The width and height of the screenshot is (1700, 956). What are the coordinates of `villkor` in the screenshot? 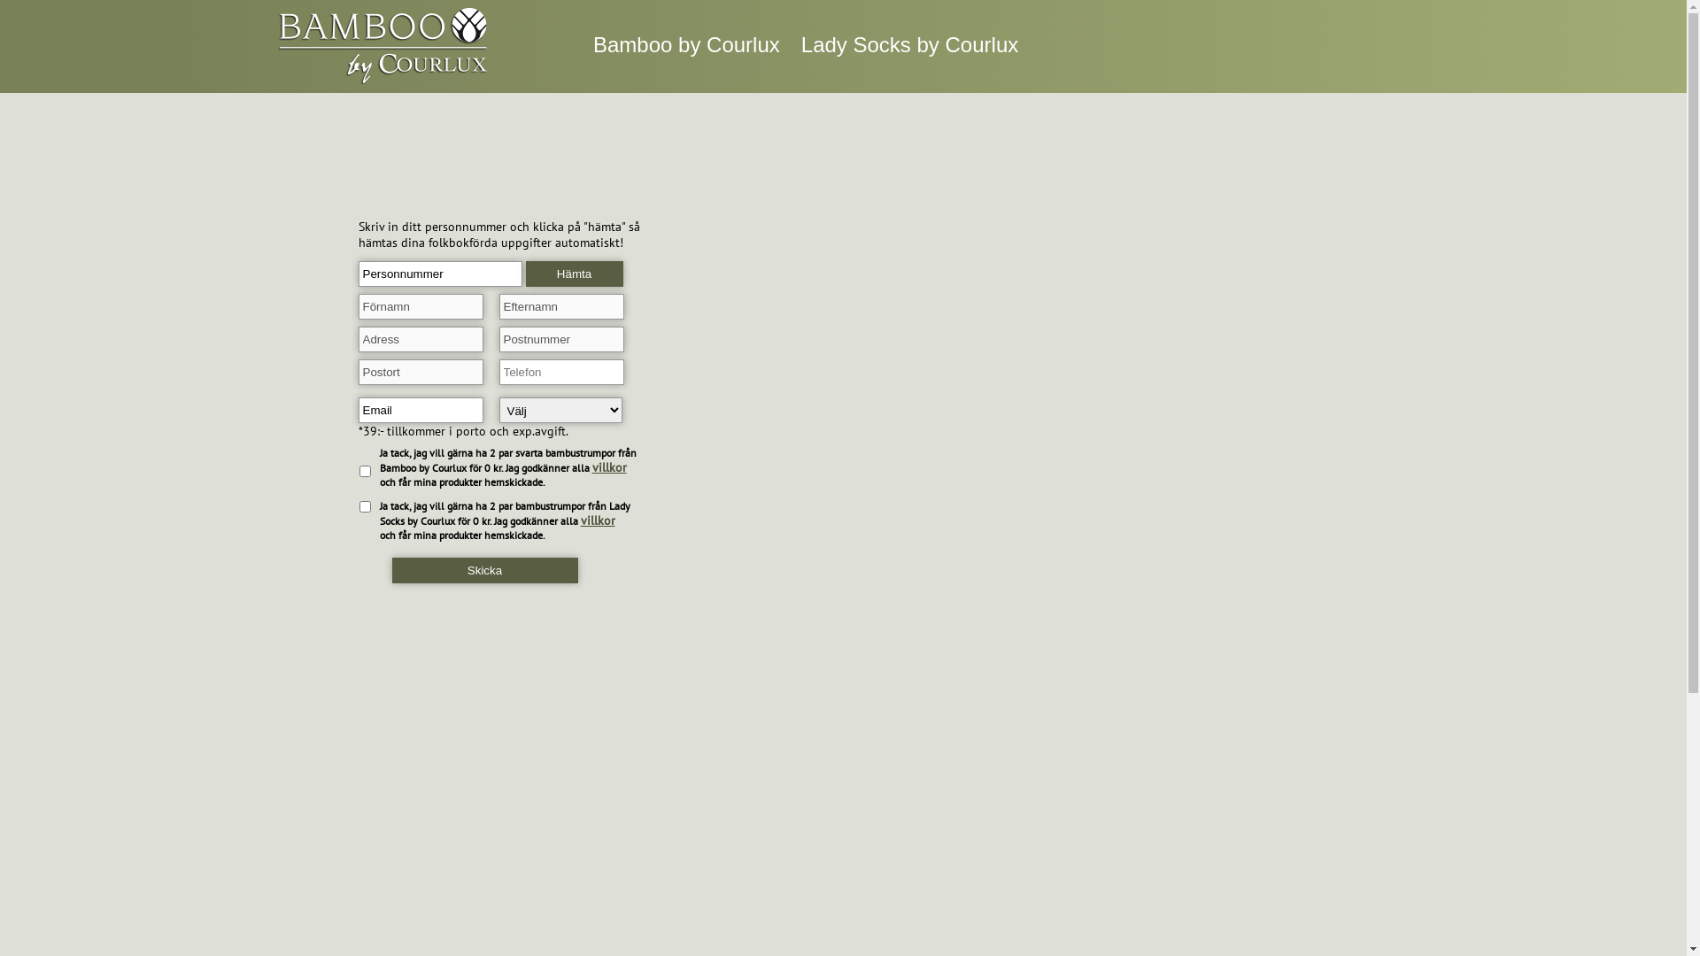 It's located at (609, 467).